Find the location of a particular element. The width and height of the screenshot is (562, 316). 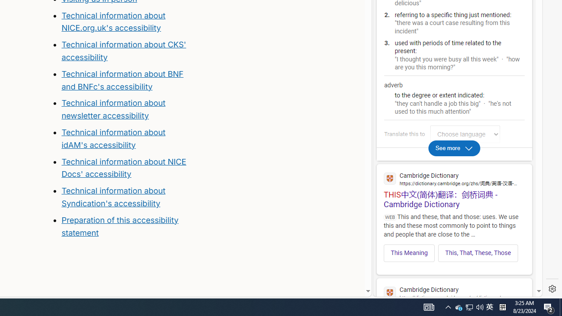

Translate this to Choose language is located at coordinates (465, 134).